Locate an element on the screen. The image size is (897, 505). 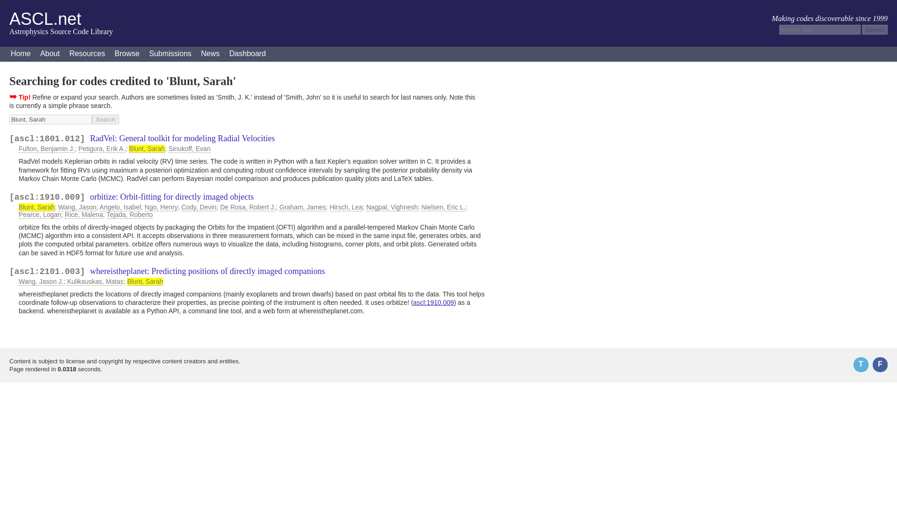
Wang, Jason is located at coordinates (77, 208).